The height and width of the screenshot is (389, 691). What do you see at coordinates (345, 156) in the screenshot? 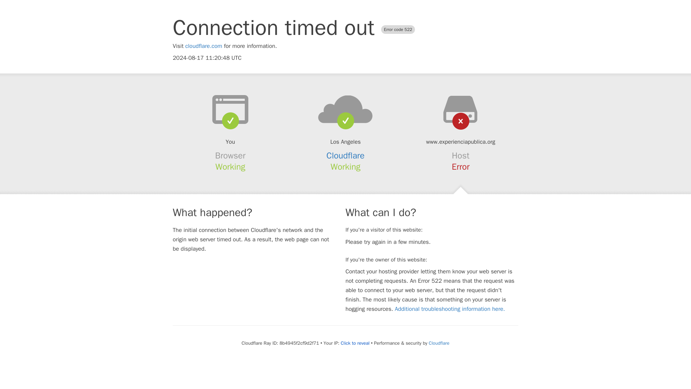
I see `Cloudflare` at bounding box center [345, 156].